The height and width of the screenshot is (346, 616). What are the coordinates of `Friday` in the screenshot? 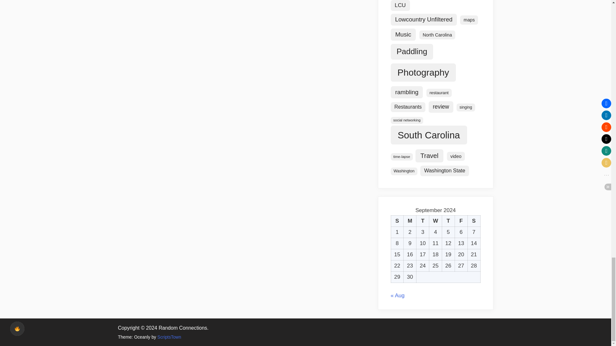 It's located at (461, 221).